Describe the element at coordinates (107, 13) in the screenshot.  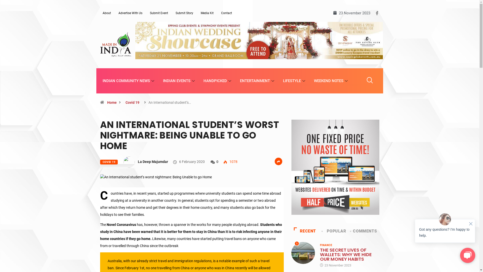
I see `About` at that location.